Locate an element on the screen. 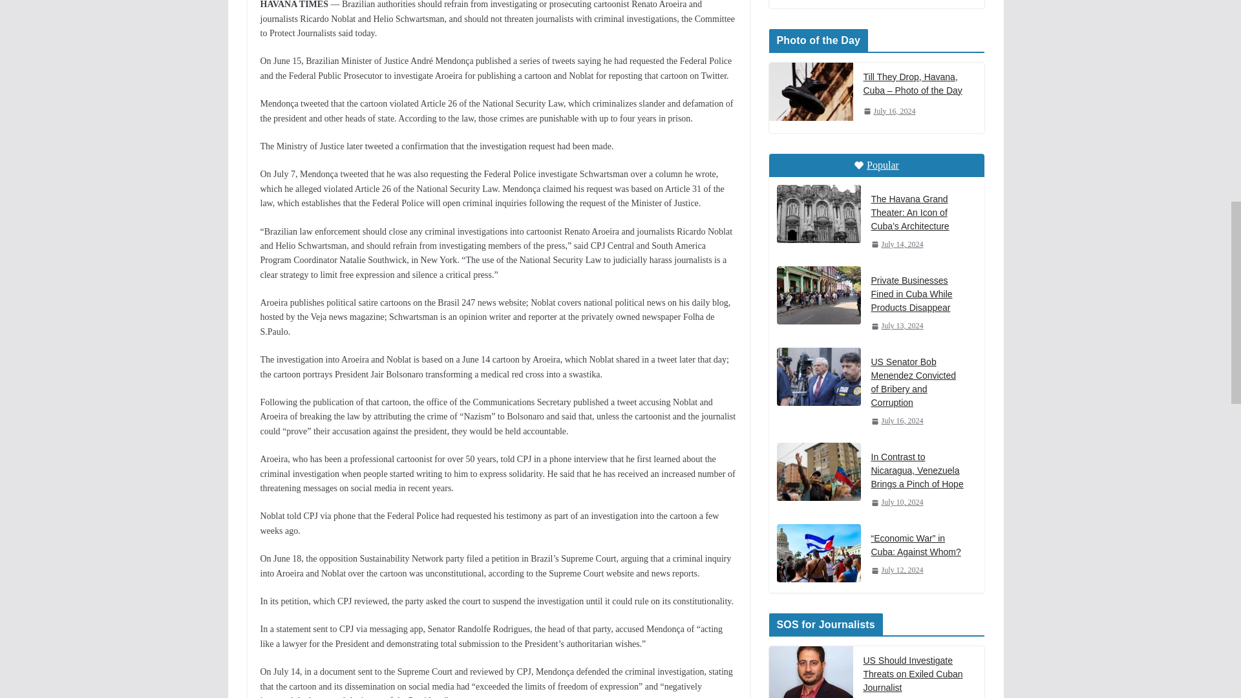 This screenshot has width=1241, height=698. July 16, 2024 is located at coordinates (889, 111).